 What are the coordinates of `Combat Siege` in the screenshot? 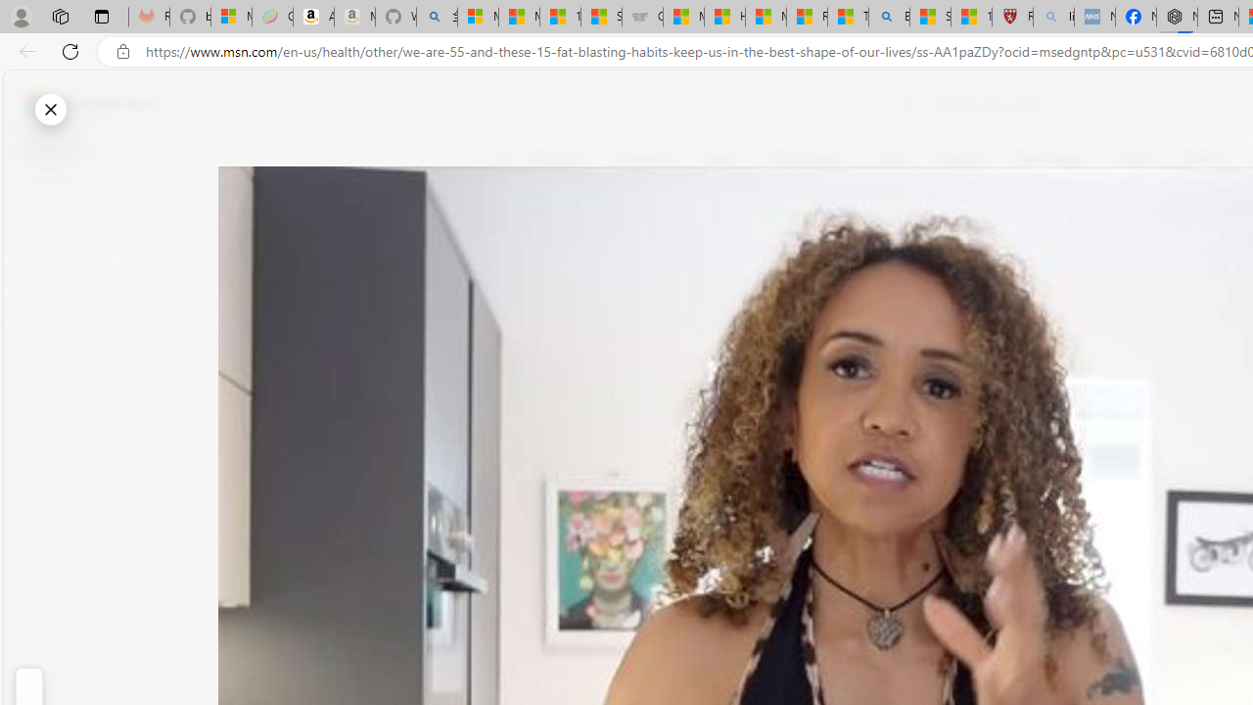 It's located at (642, 18).